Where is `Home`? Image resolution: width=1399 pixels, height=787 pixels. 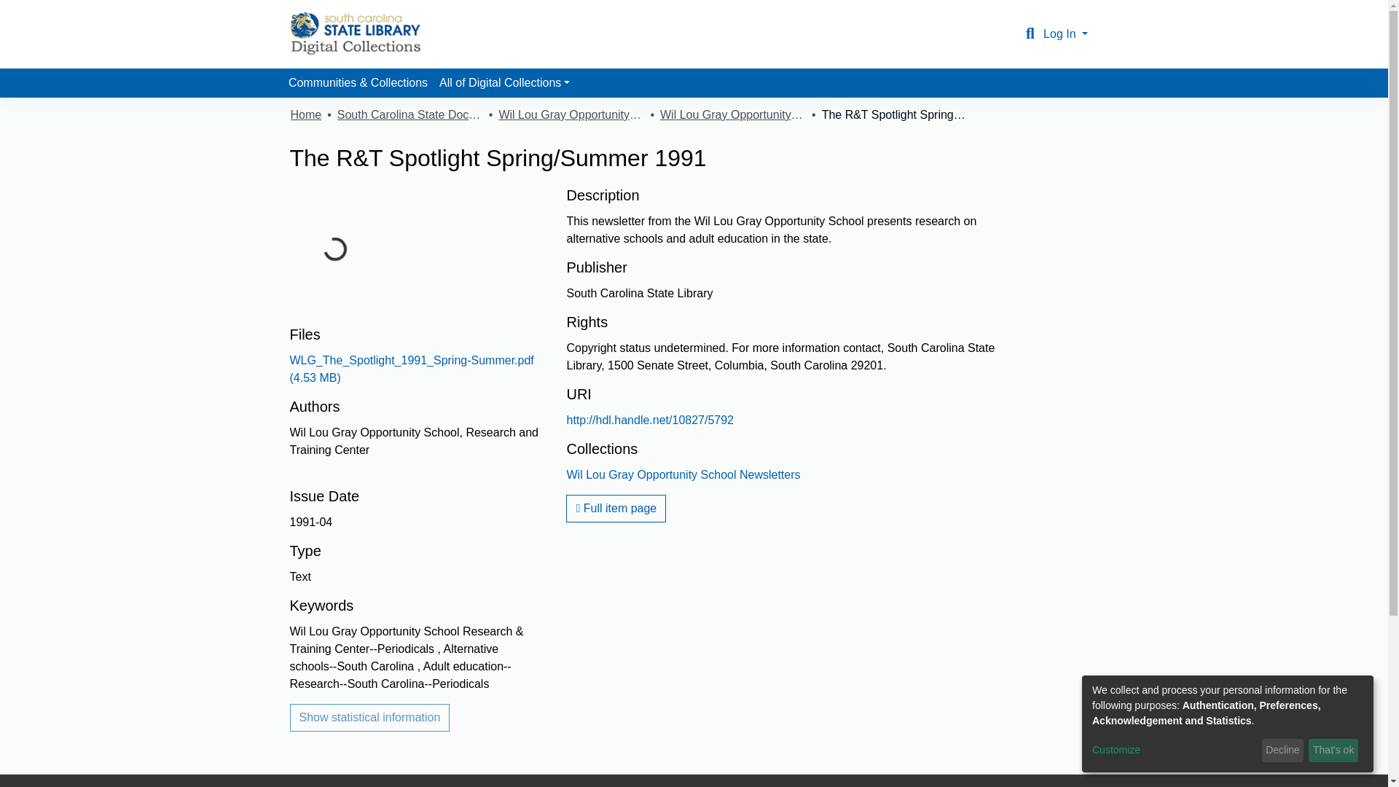 Home is located at coordinates (305, 114).